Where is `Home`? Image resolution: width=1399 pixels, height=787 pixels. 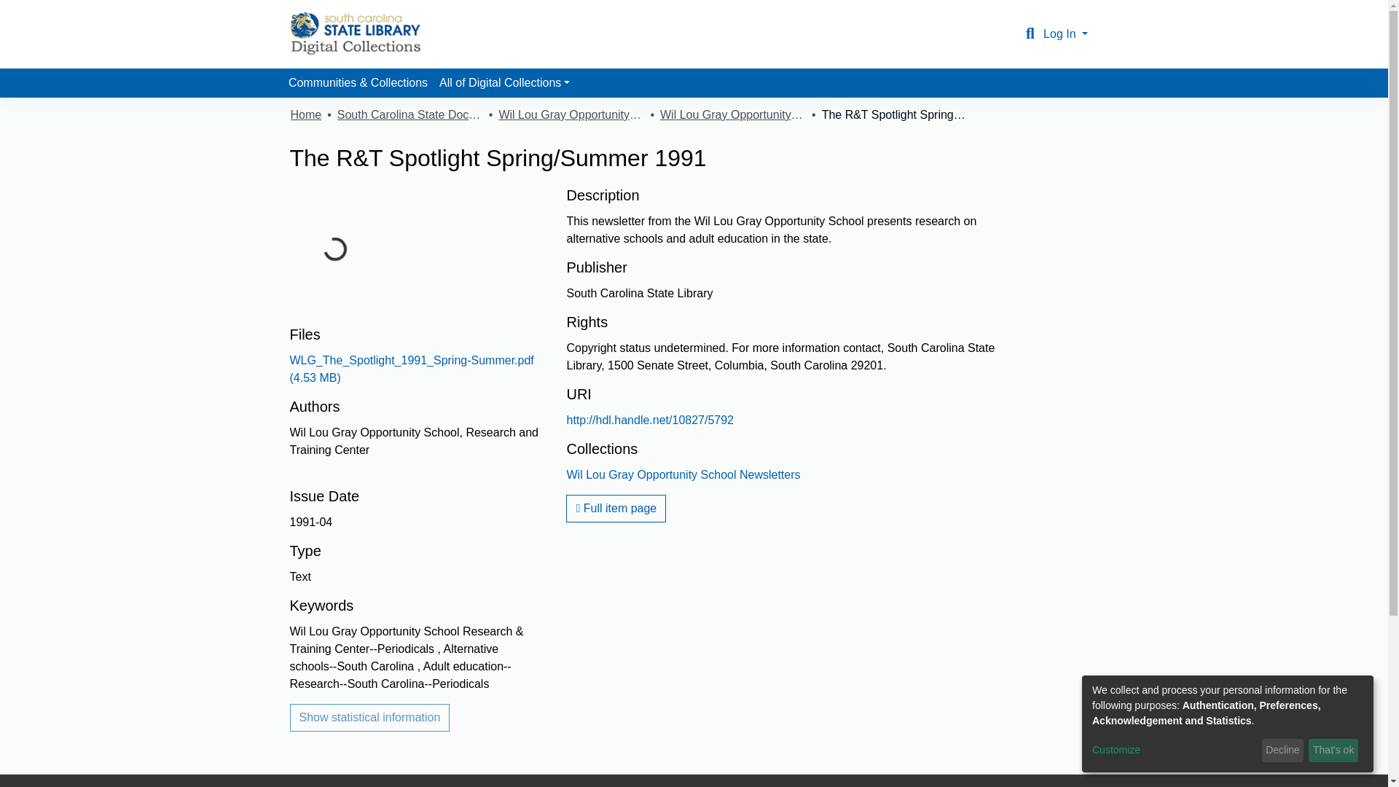 Home is located at coordinates (305, 114).